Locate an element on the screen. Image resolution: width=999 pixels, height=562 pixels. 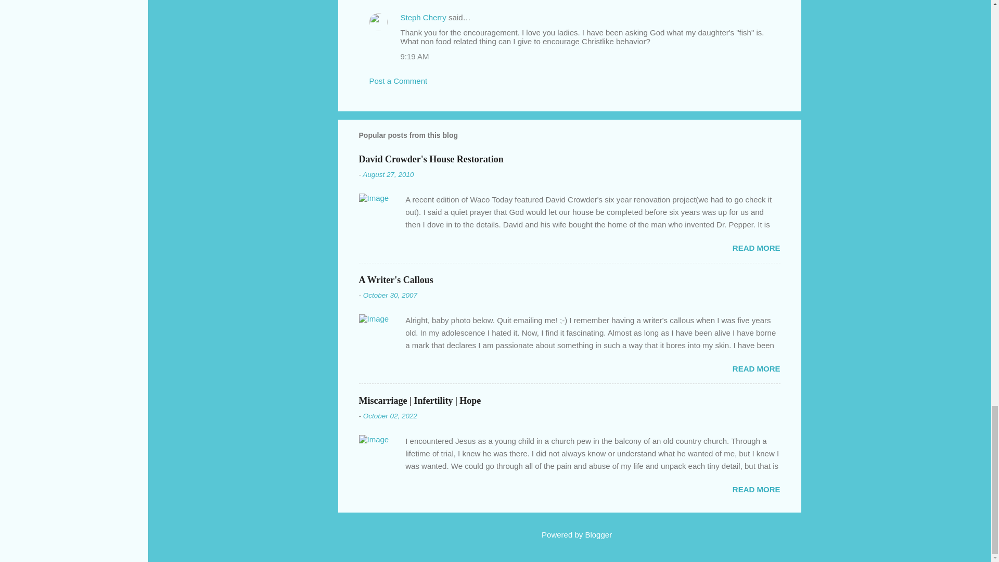
October 30, 2007 is located at coordinates (390, 295).